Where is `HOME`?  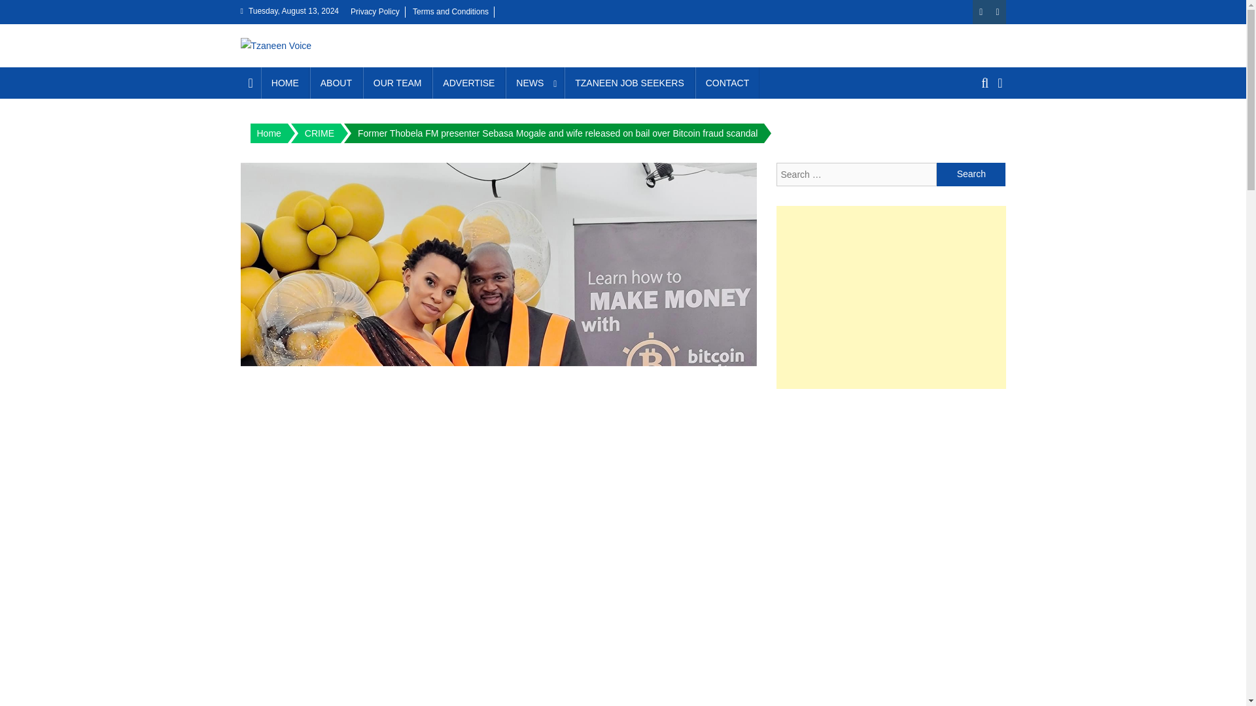 HOME is located at coordinates (285, 82).